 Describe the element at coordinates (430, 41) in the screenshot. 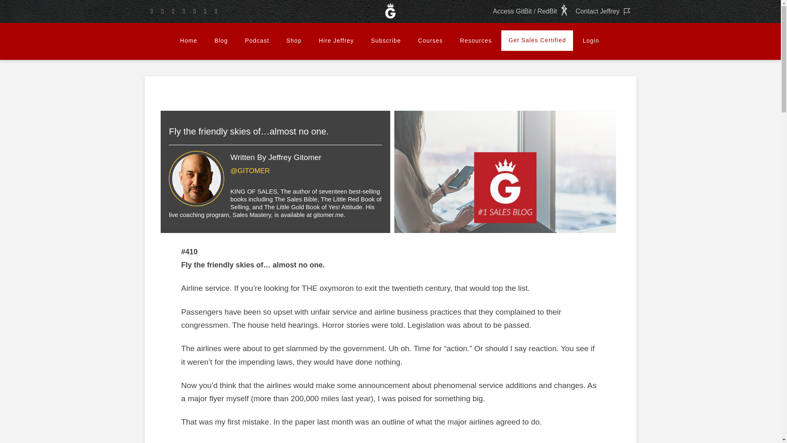

I see `Courses` at that location.